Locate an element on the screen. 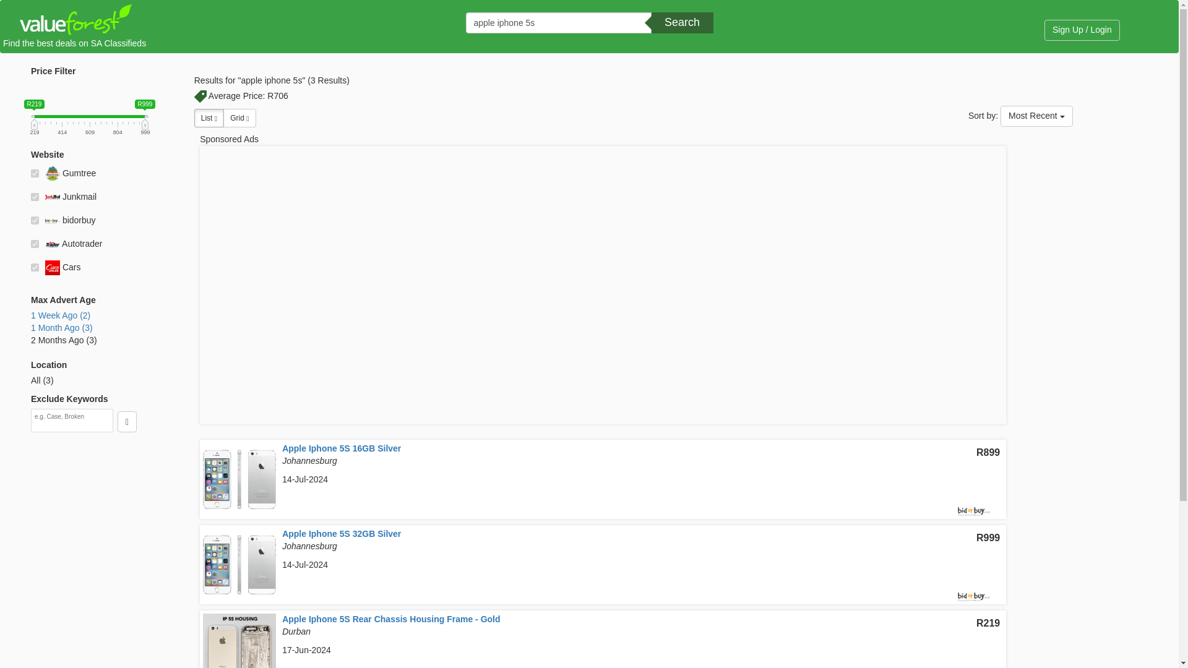 The height and width of the screenshot is (668, 1188). Find the best deals on SA Classifieds is located at coordinates (74, 28).